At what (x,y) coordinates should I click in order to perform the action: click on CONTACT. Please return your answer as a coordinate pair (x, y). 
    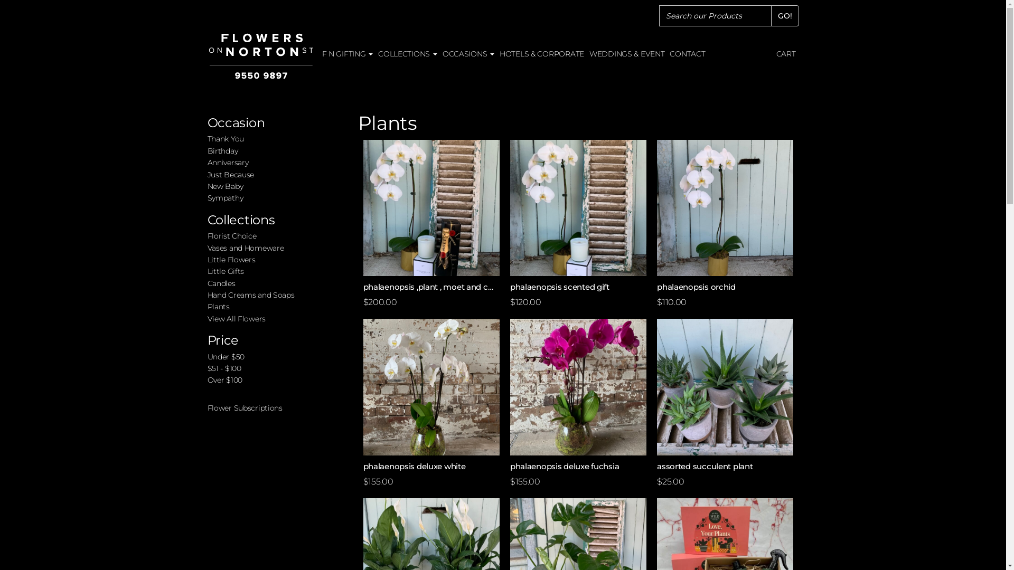
    Looking at the image, I should click on (688, 54).